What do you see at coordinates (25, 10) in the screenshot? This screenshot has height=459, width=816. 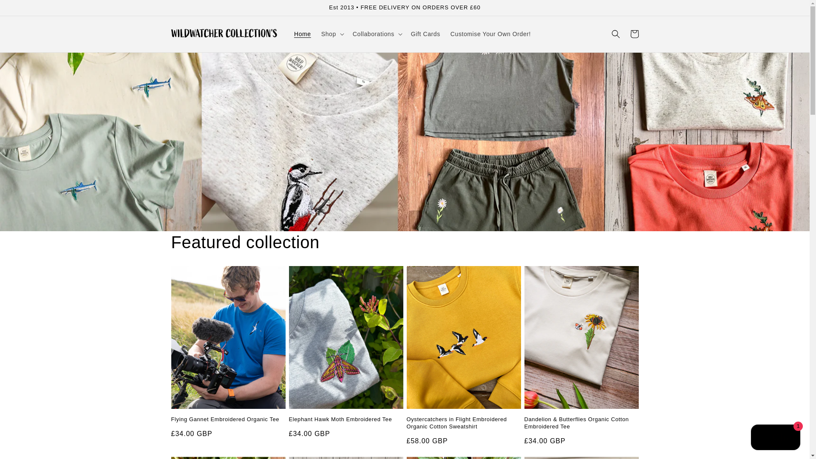 I see `Skip to content` at bounding box center [25, 10].